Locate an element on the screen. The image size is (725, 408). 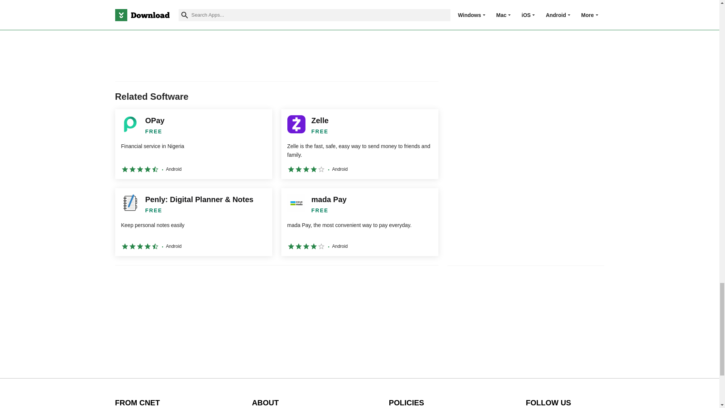
Zelle is located at coordinates (359, 144).